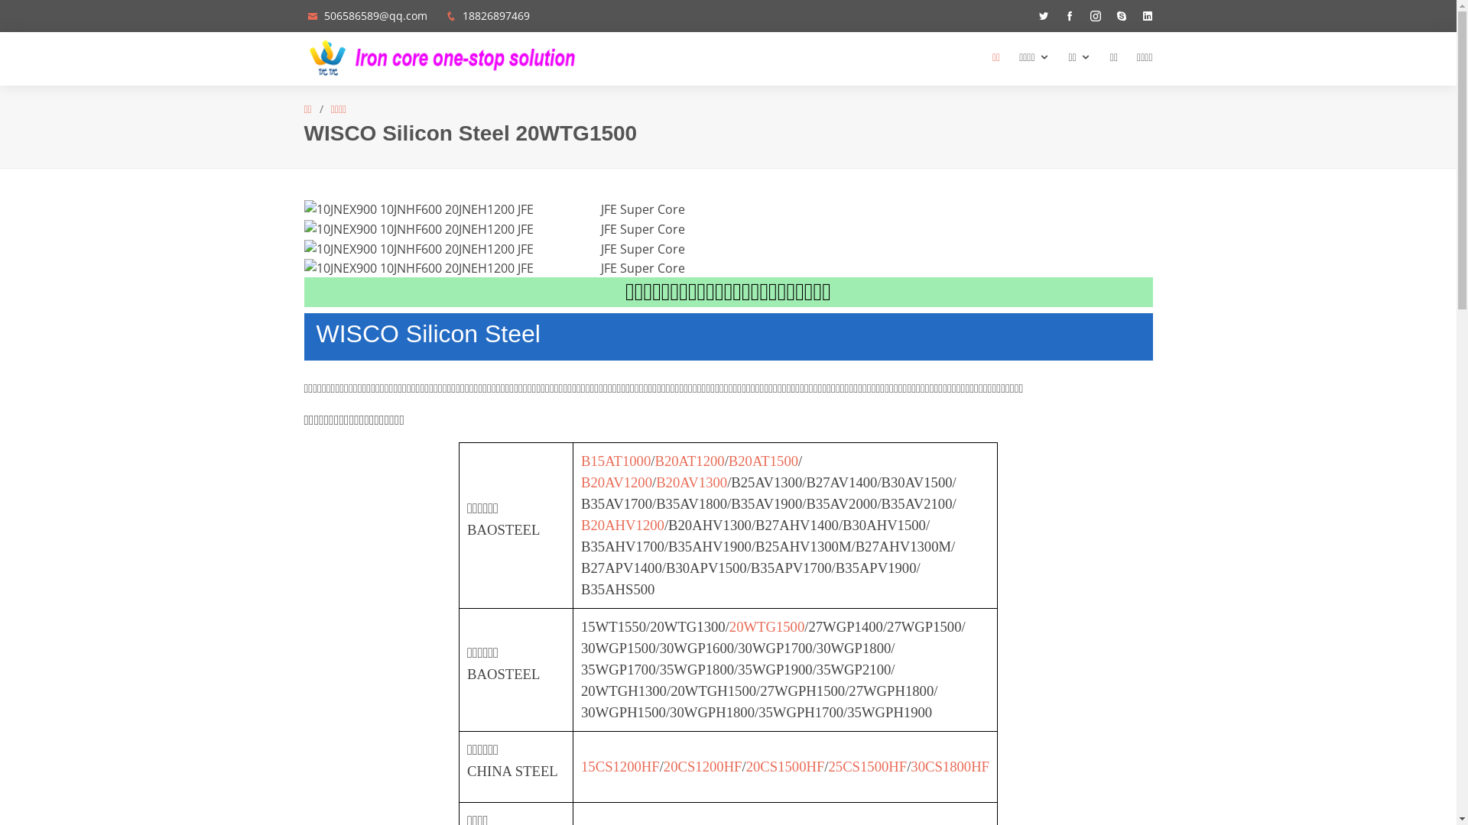  I want to click on B20AV1300, so click(691, 483).